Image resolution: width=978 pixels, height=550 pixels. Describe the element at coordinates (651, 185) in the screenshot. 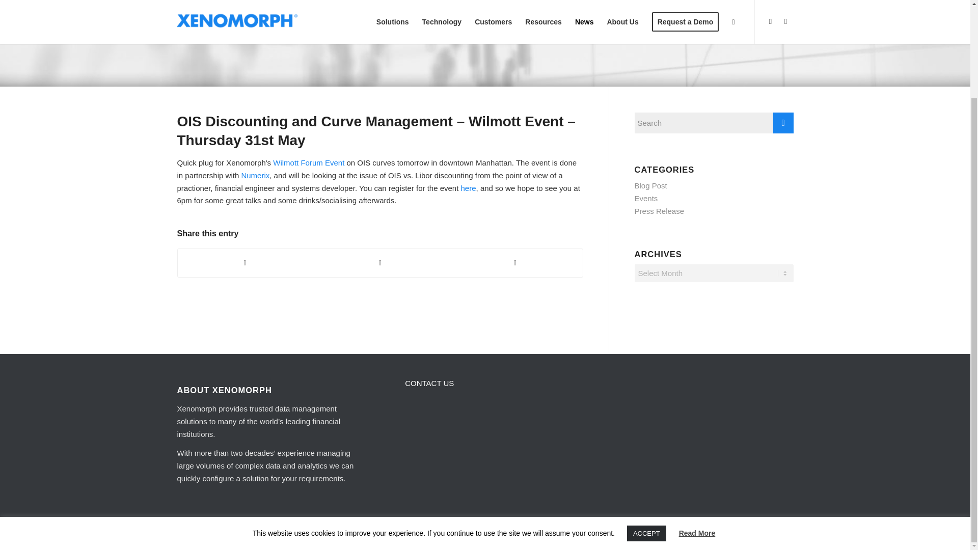

I see `Blog Post` at that location.